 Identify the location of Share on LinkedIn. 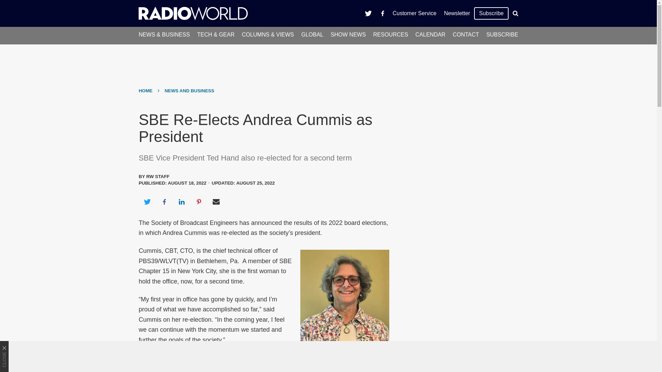
(181, 202).